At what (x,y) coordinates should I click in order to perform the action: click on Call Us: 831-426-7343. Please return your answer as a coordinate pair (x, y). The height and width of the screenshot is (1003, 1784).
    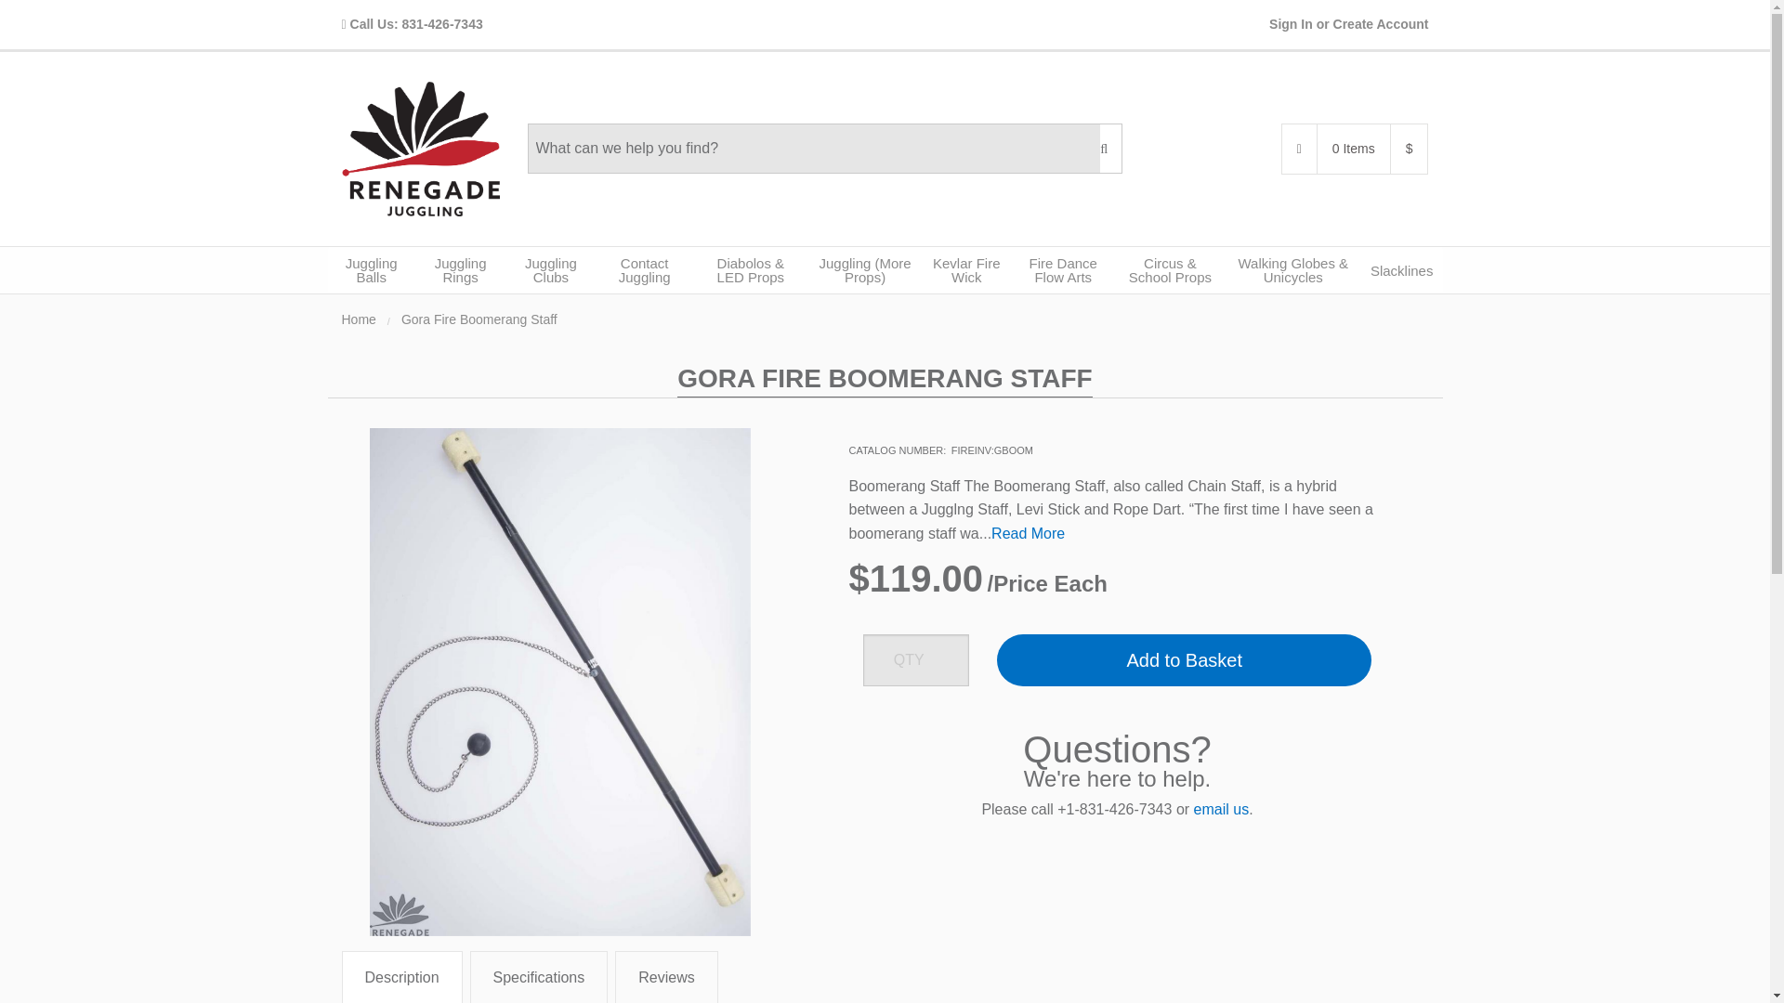
    Looking at the image, I should click on (413, 24).